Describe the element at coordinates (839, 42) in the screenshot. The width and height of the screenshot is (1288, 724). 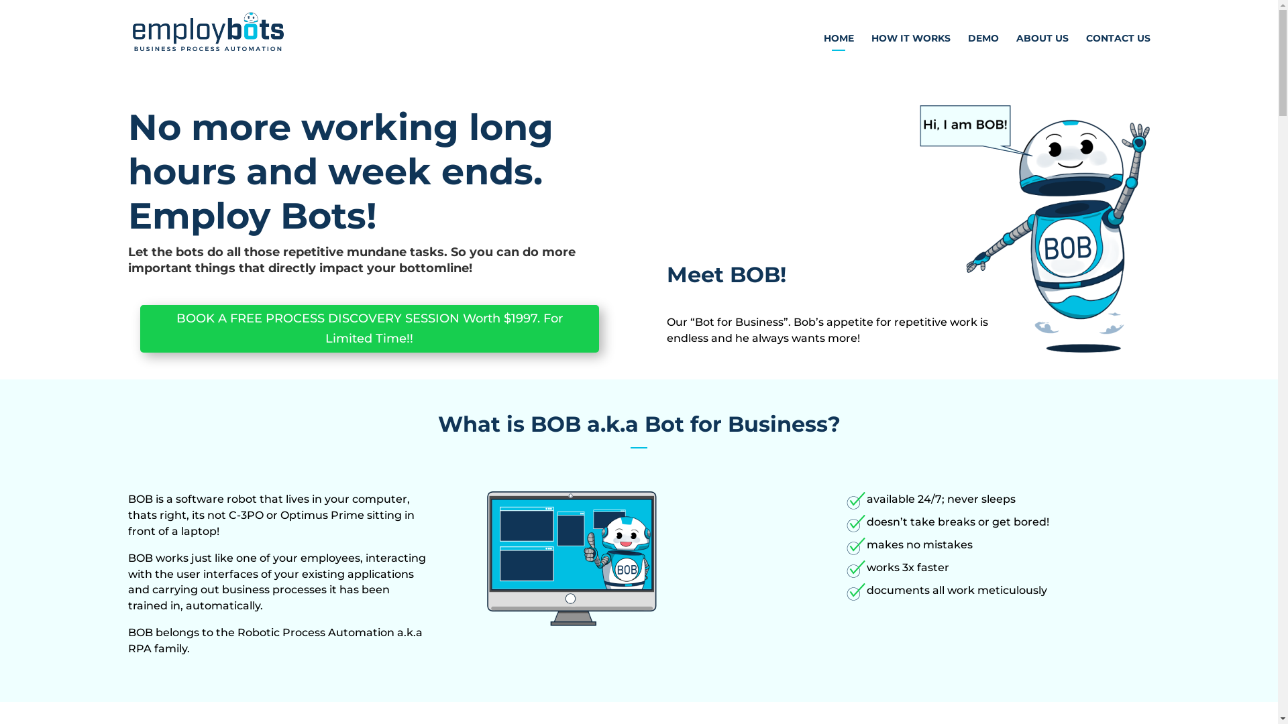
I see `HOME` at that location.